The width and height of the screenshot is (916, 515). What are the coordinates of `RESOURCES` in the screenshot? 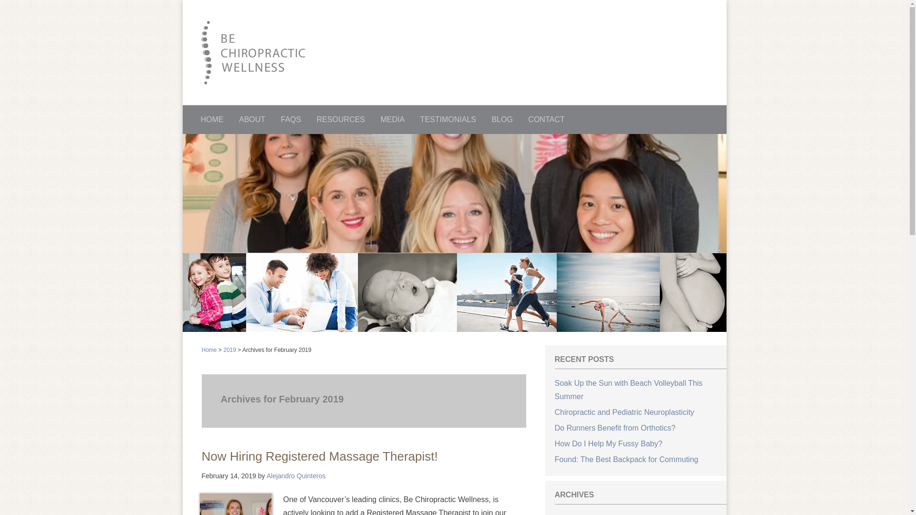 It's located at (341, 120).